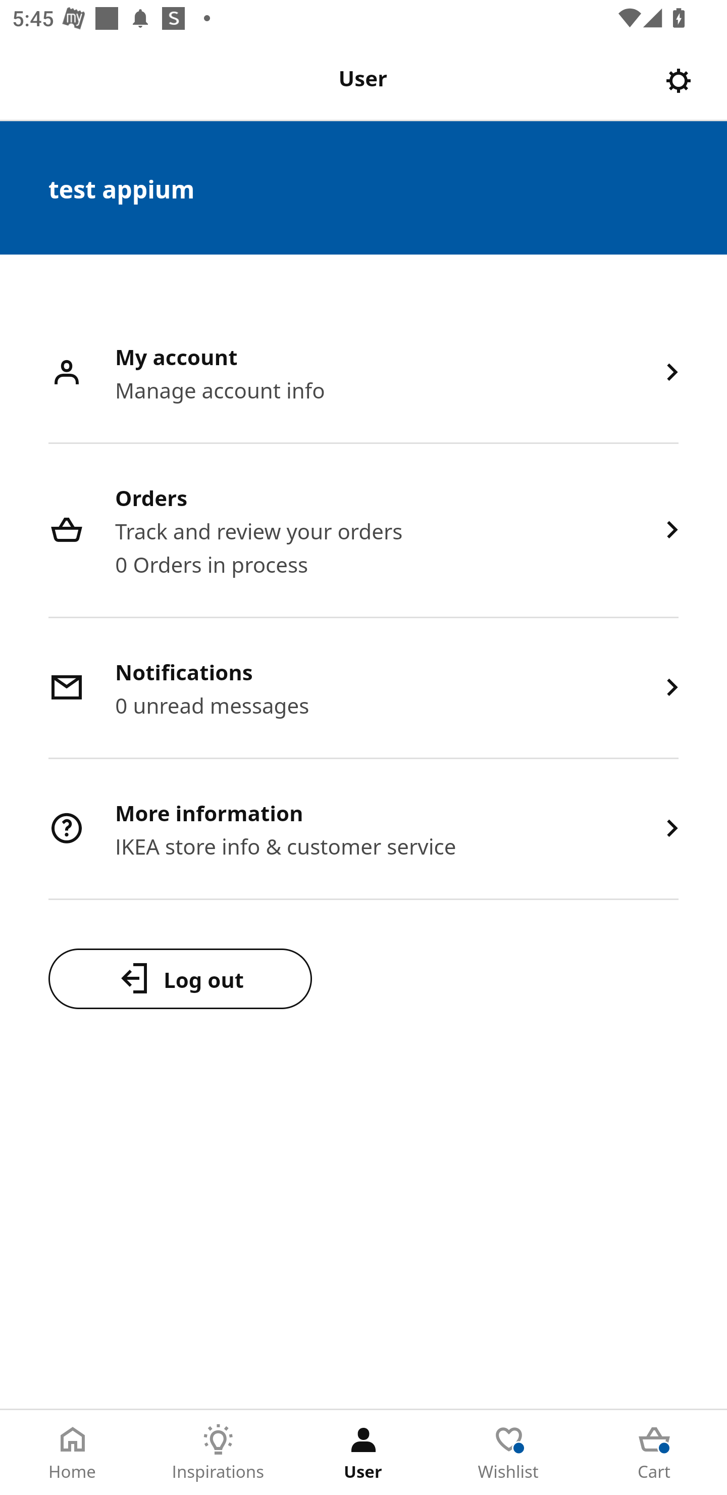 The height and width of the screenshot is (1495, 727). Describe the element at coordinates (73, 1453) in the screenshot. I see `Home
Tab 1 of 5` at that location.